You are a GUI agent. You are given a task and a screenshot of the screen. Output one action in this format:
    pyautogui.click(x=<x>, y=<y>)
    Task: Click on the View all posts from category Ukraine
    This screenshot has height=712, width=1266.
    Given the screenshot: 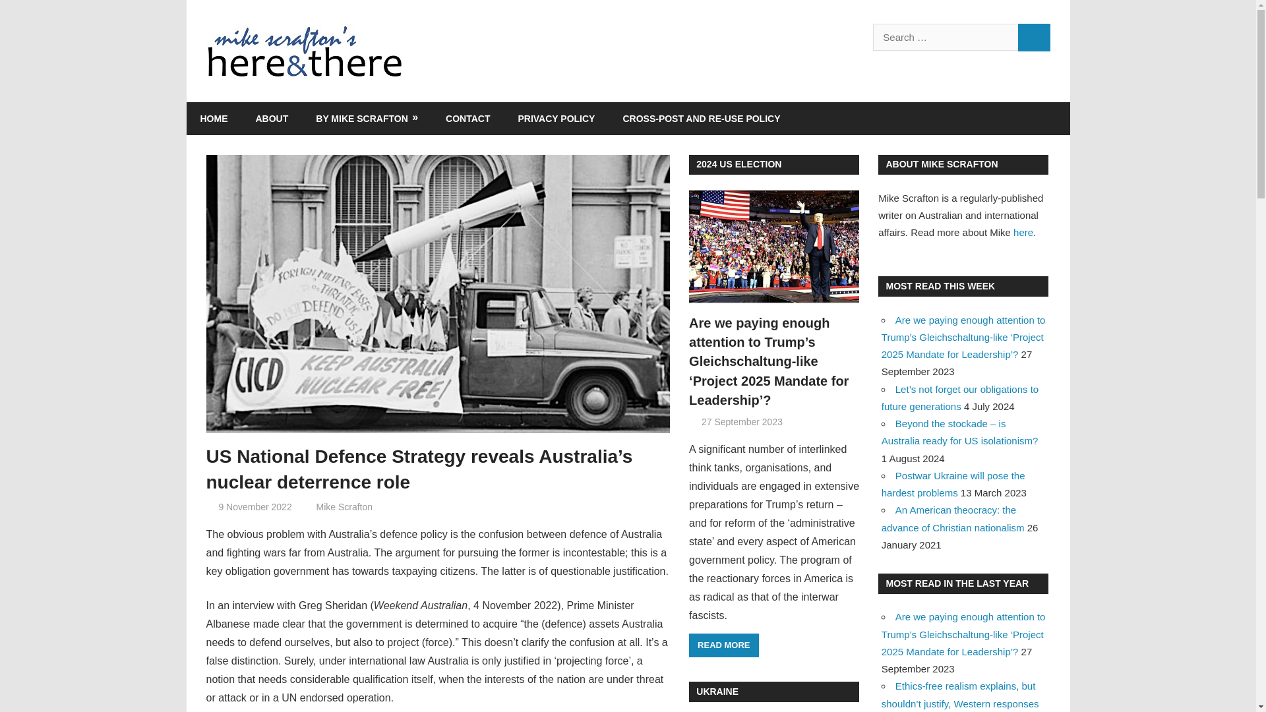 What is the action you would take?
    pyautogui.click(x=717, y=692)
    